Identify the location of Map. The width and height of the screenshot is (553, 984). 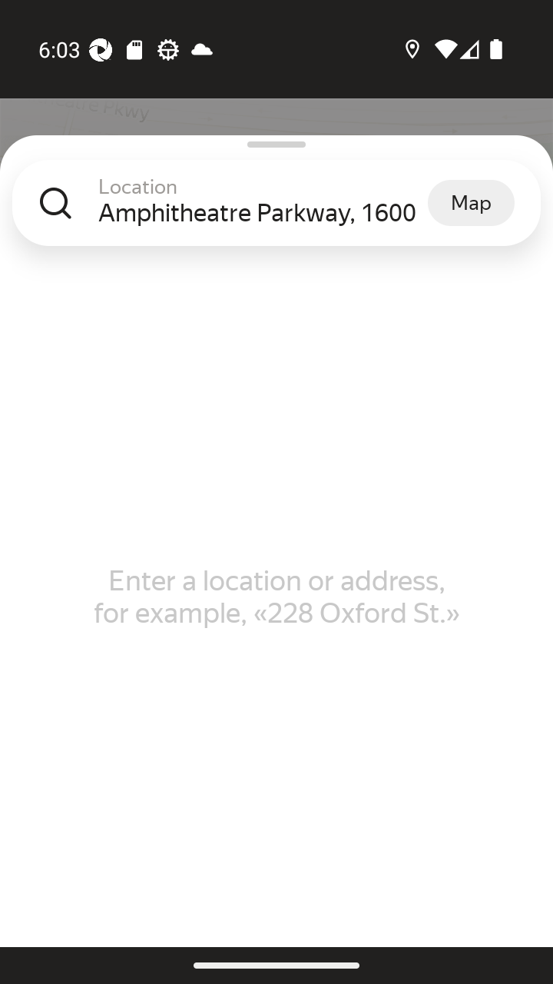
(471, 202).